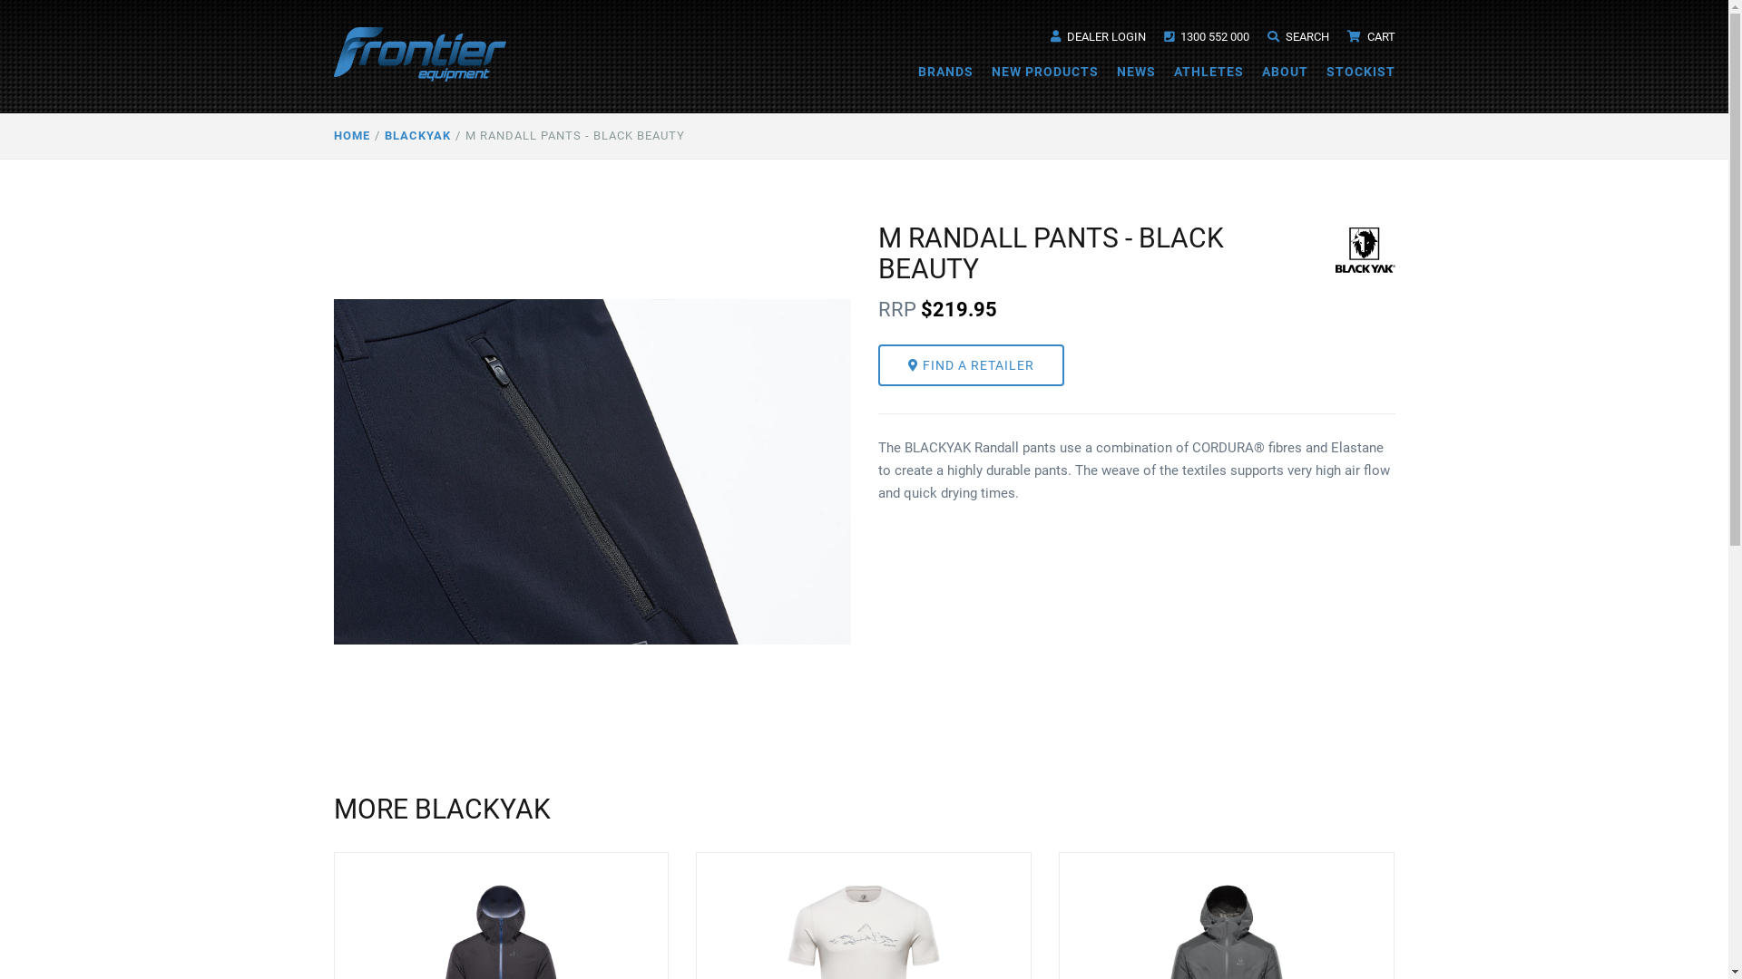 The width and height of the screenshot is (1742, 979). What do you see at coordinates (971, 365) in the screenshot?
I see `FIND A RETAILER` at bounding box center [971, 365].